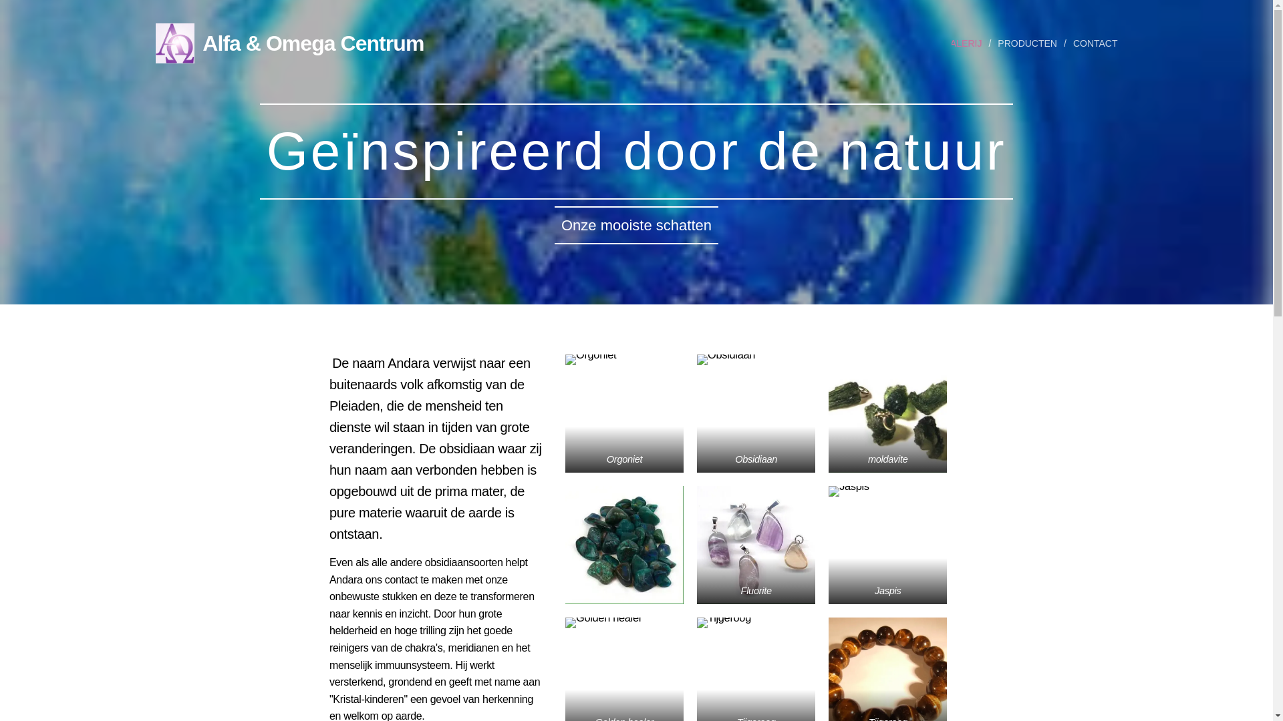 Image resolution: width=1283 pixels, height=721 pixels. What do you see at coordinates (756, 414) in the screenshot?
I see `Obsidiaan` at bounding box center [756, 414].